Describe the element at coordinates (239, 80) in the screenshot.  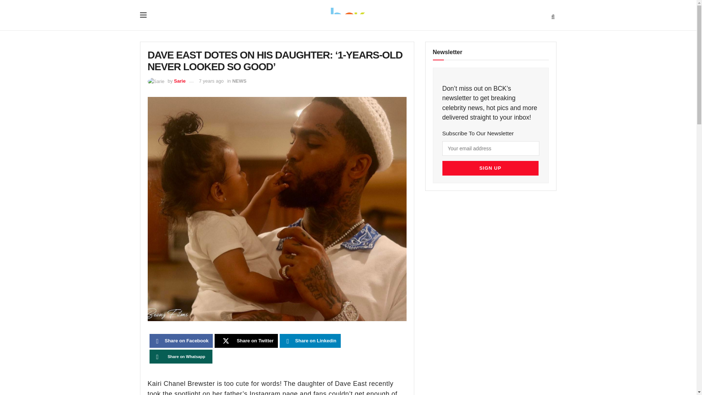
I see `NEWS` at that location.